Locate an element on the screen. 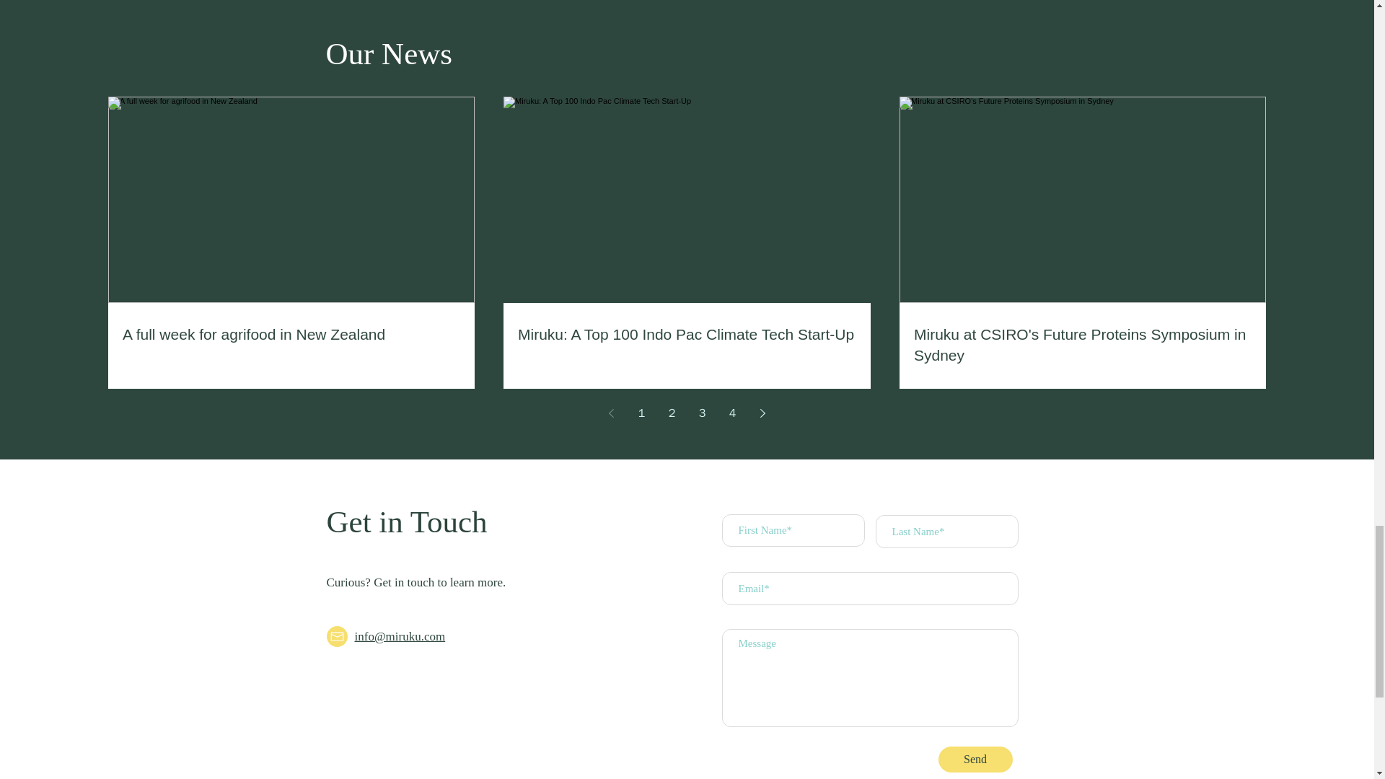 The width and height of the screenshot is (1385, 779). Send is located at coordinates (975, 759).